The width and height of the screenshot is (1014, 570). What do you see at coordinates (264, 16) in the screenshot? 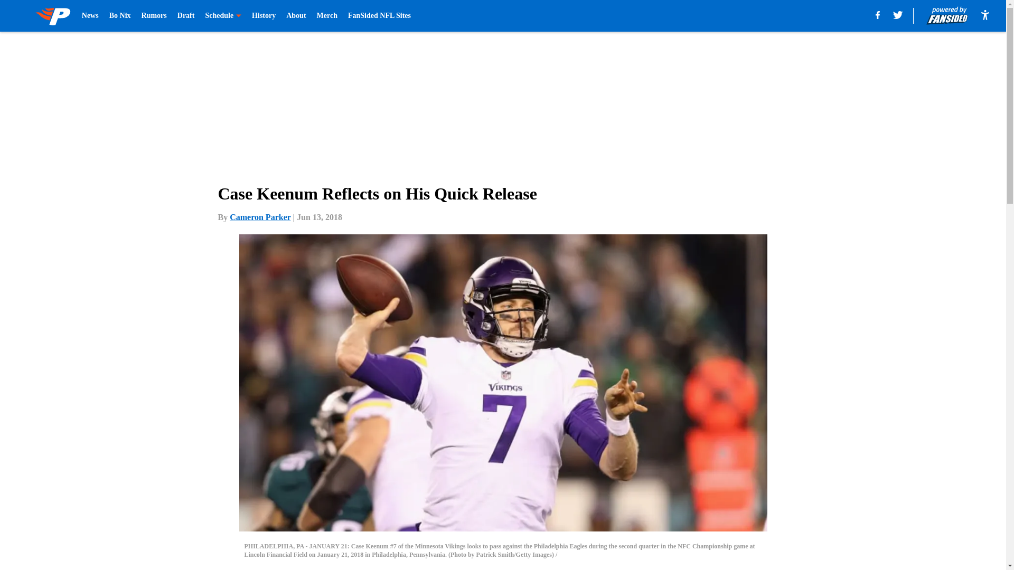
I see `History` at bounding box center [264, 16].